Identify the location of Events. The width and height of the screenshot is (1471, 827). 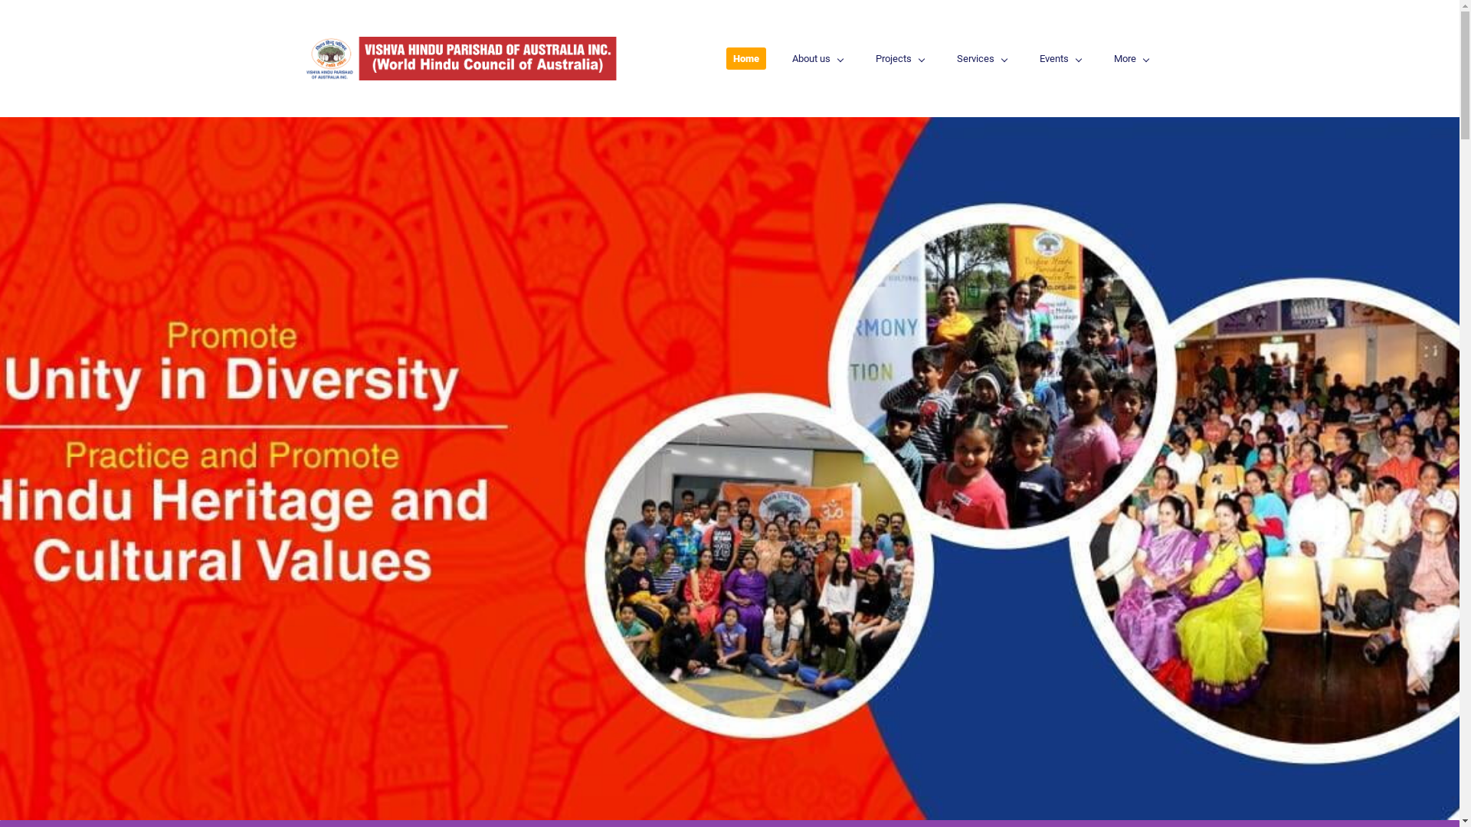
(1060, 58).